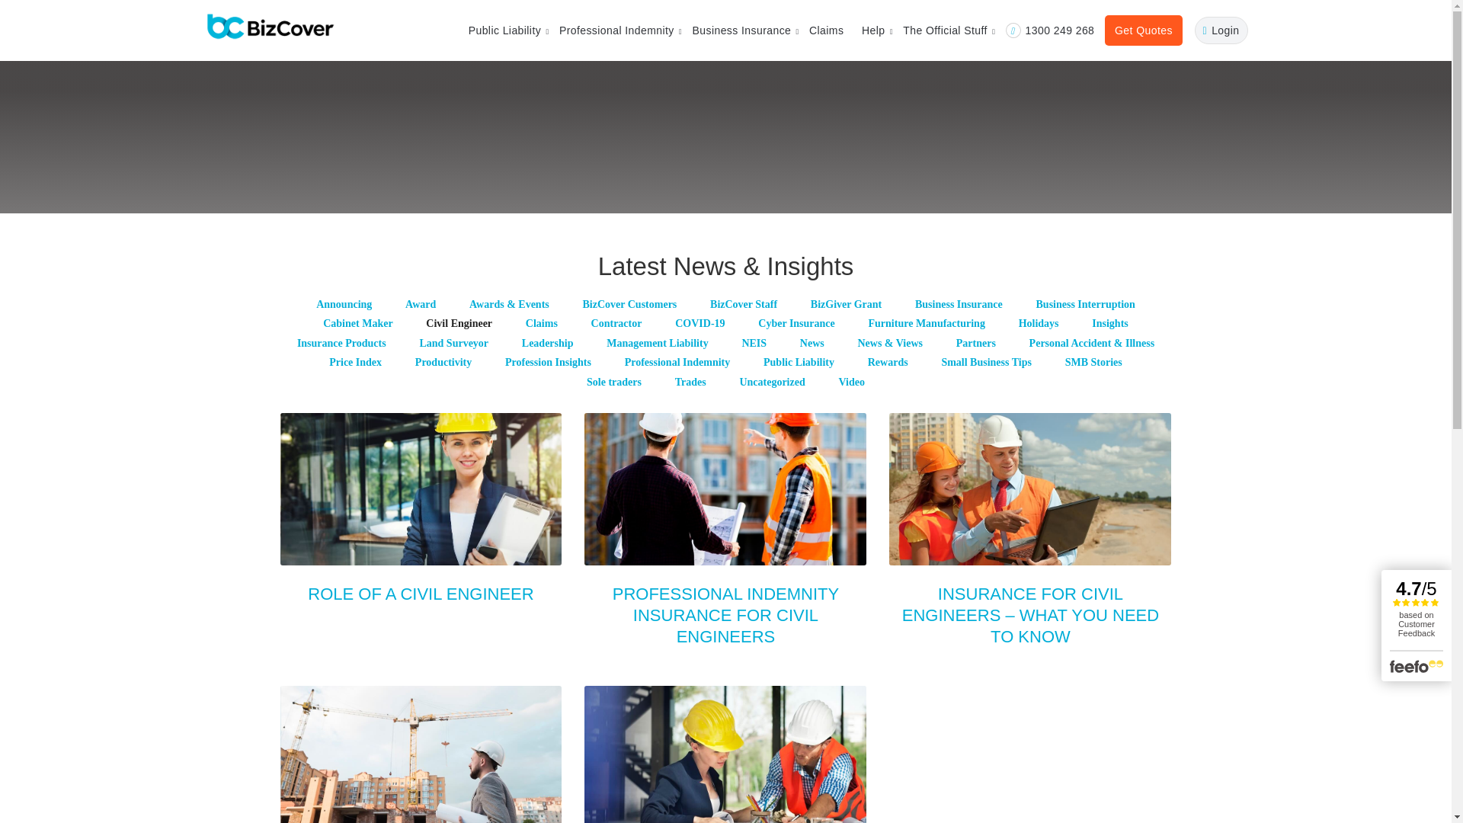 This screenshot has height=823, width=1463. What do you see at coordinates (616, 30) in the screenshot?
I see `Professional Indemnity` at bounding box center [616, 30].